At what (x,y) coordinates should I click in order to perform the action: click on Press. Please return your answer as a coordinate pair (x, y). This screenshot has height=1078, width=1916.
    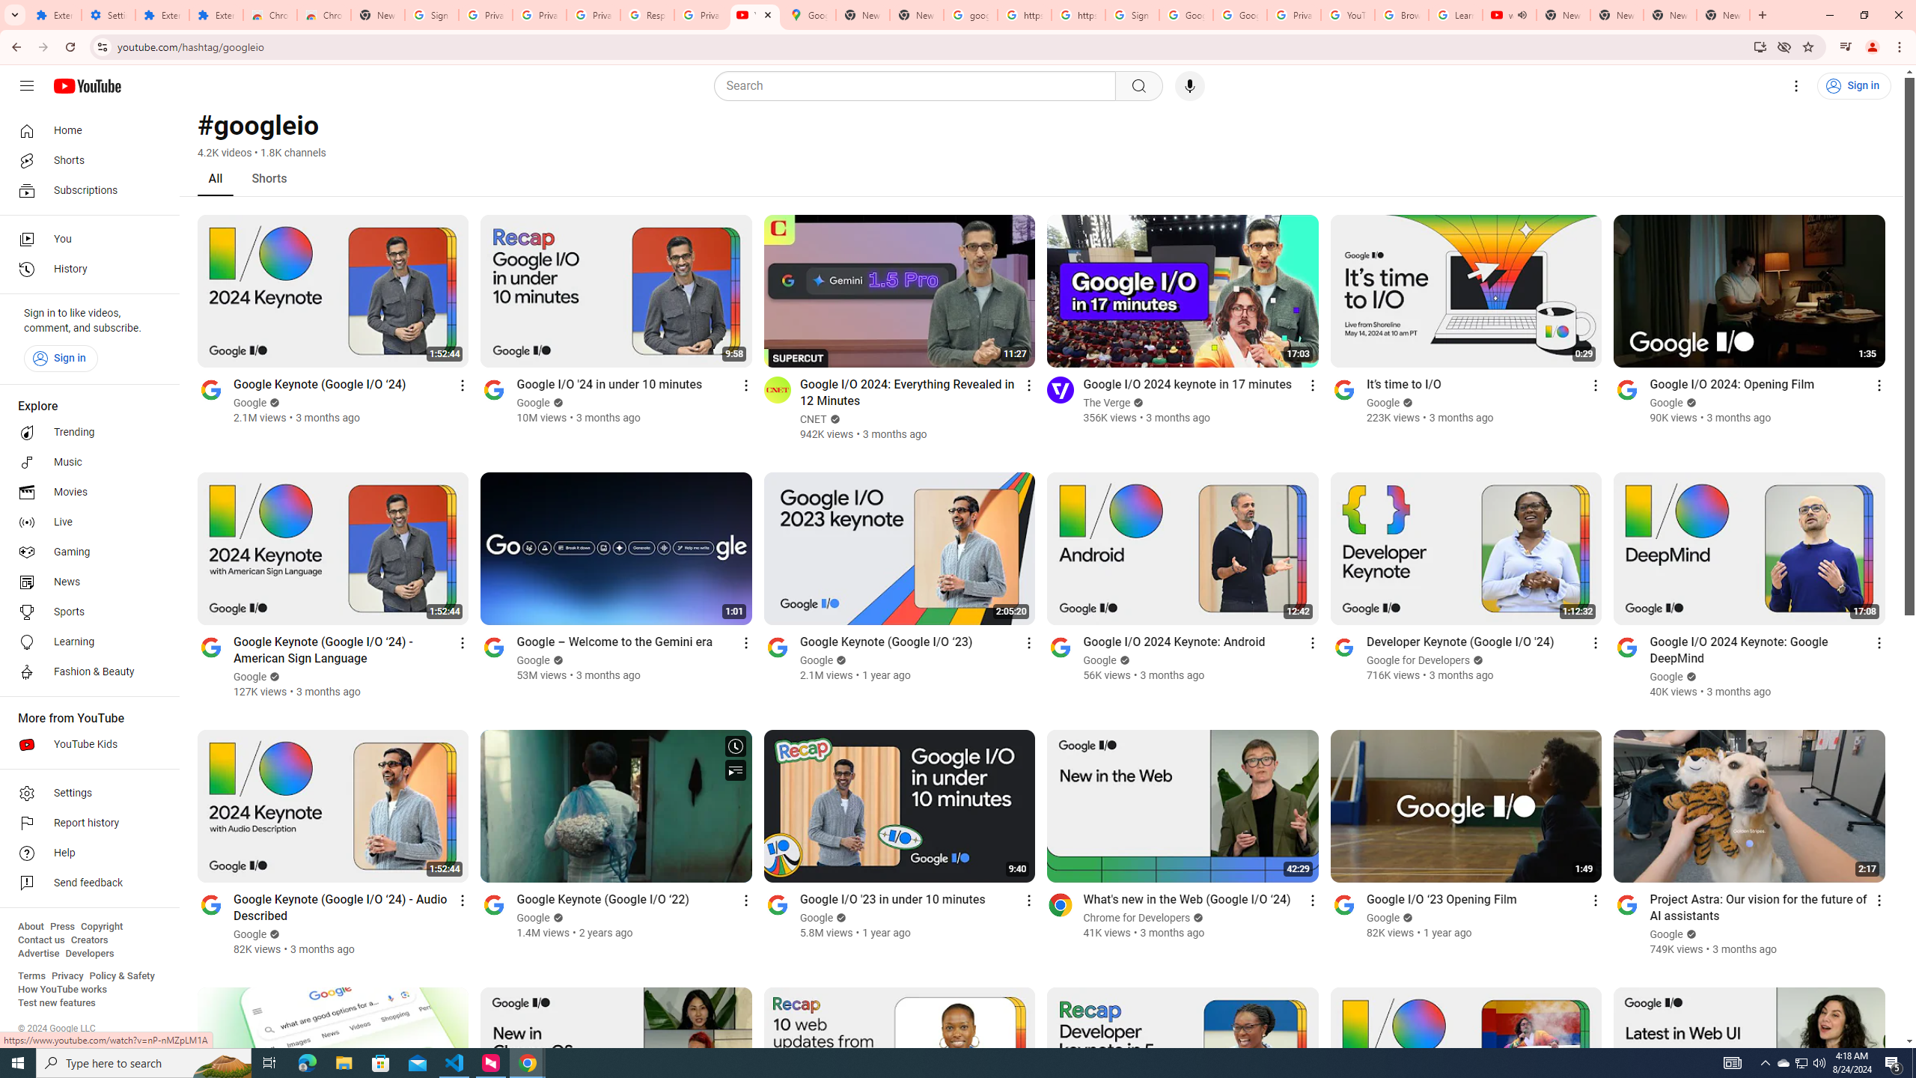
    Looking at the image, I should click on (61, 927).